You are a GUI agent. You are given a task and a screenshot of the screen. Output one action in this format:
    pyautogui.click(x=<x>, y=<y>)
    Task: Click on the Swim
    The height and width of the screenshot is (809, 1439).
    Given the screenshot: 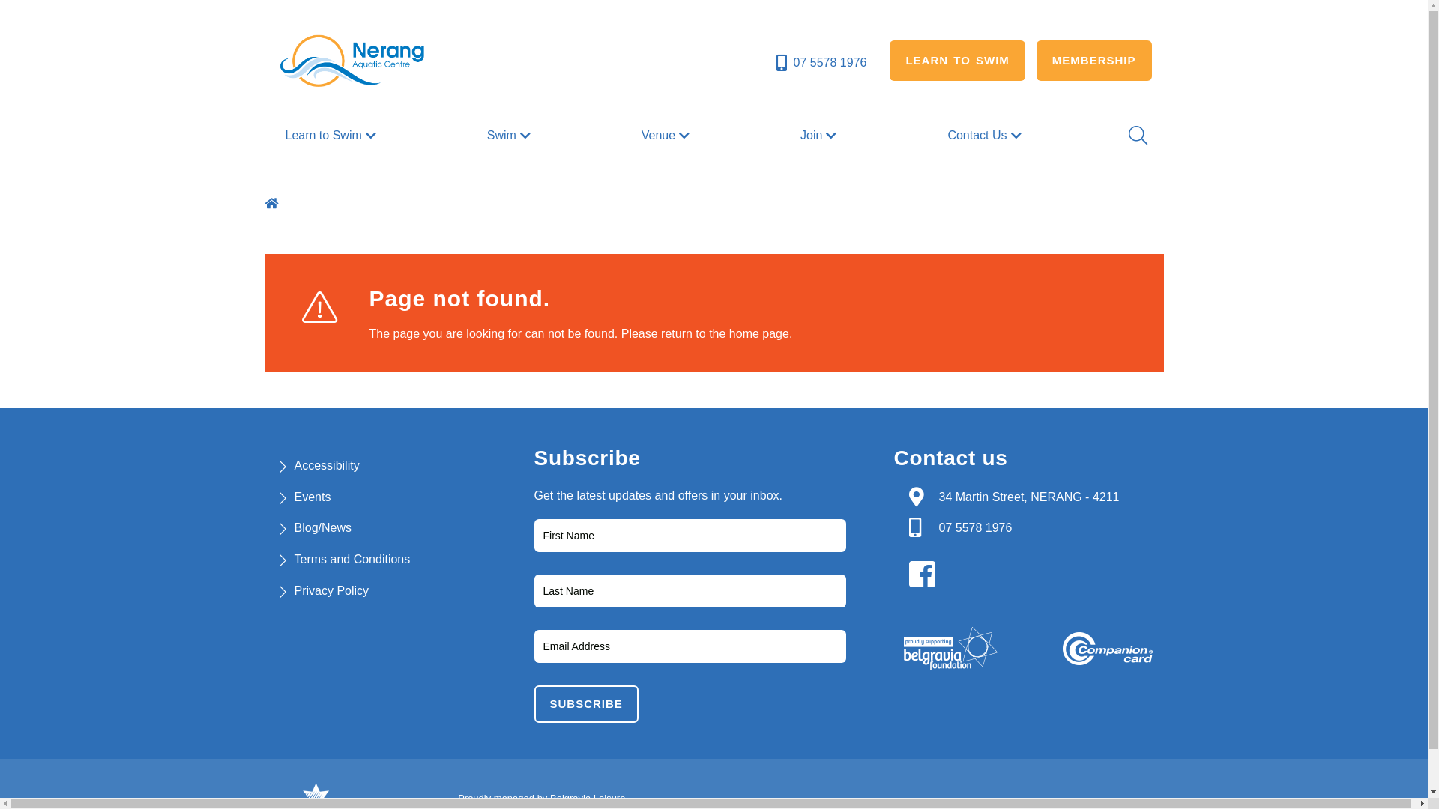 What is the action you would take?
    pyautogui.click(x=511, y=136)
    